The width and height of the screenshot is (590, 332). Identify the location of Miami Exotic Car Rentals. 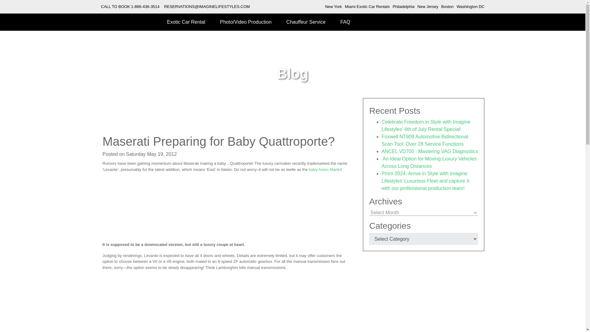
(367, 7).